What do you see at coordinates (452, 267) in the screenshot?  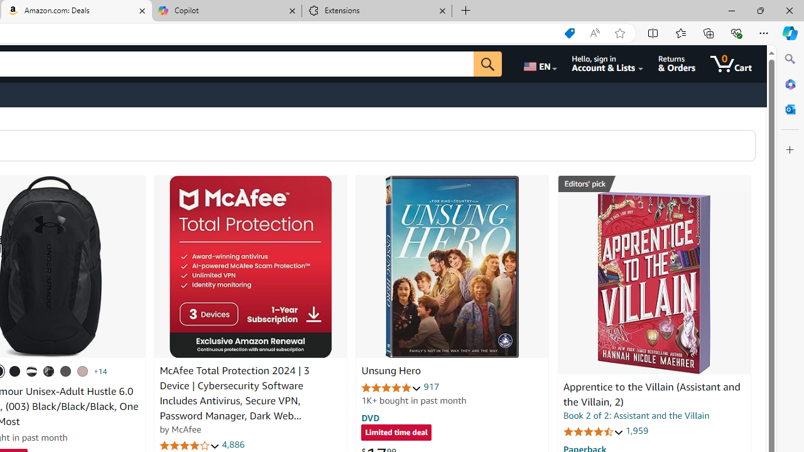 I see `Unsung Hero` at bounding box center [452, 267].